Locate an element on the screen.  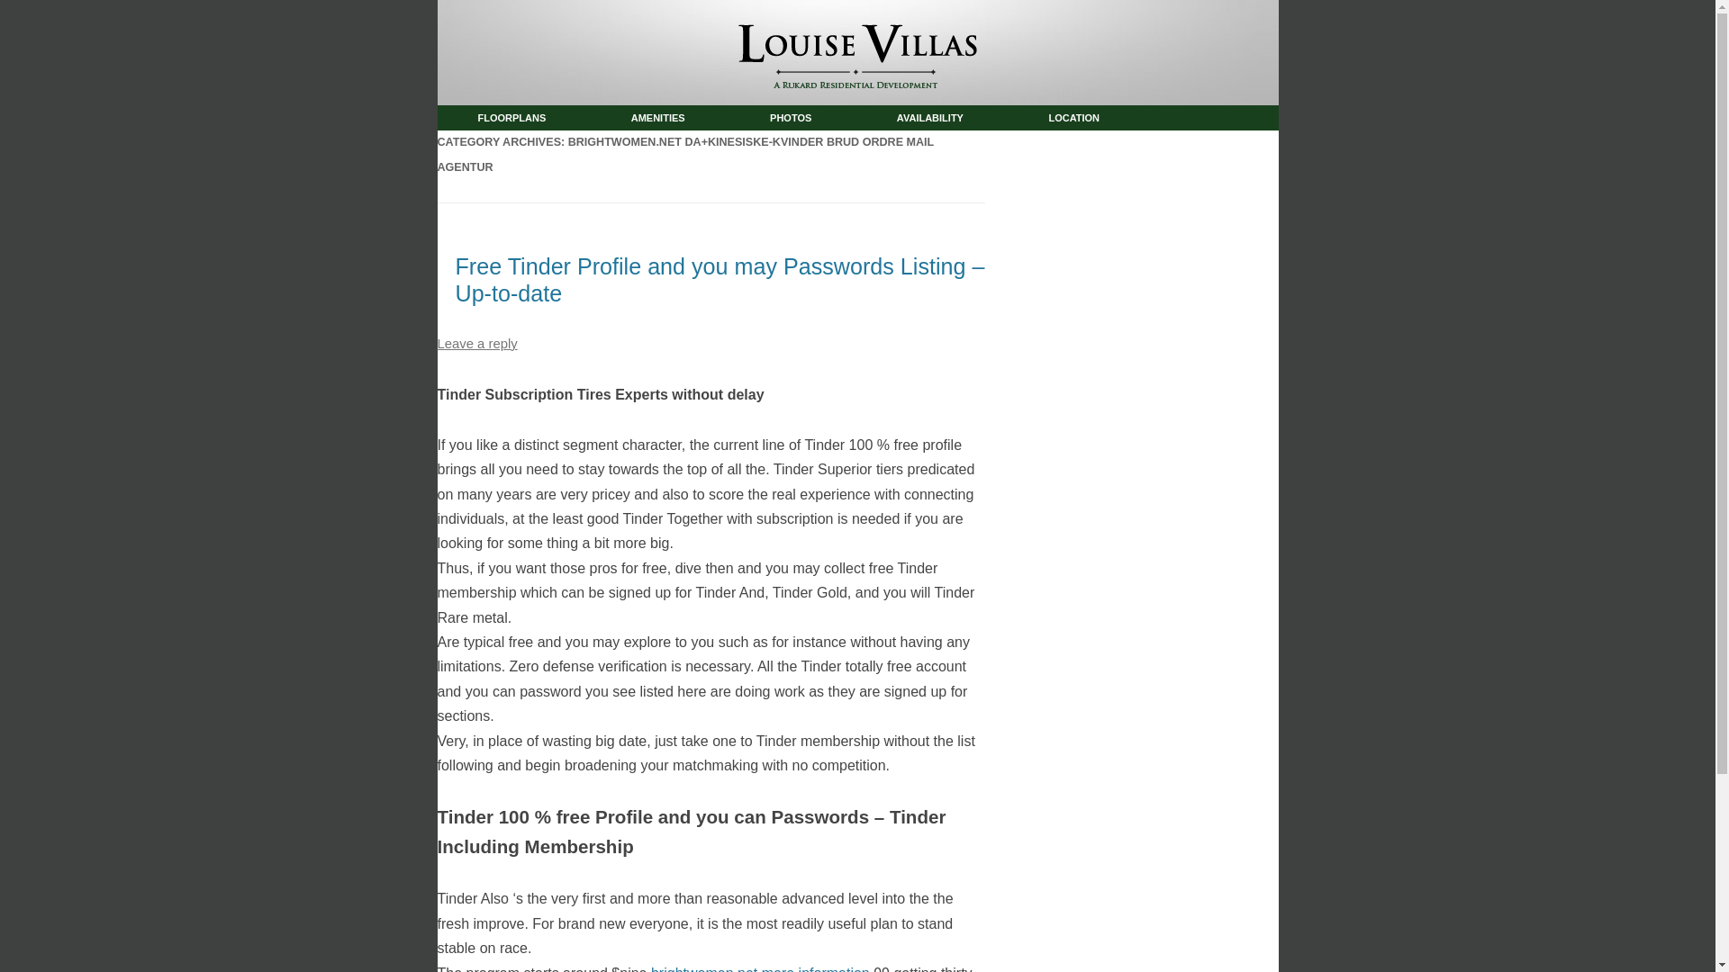
FLOORPLANS is located at coordinates (511, 117).